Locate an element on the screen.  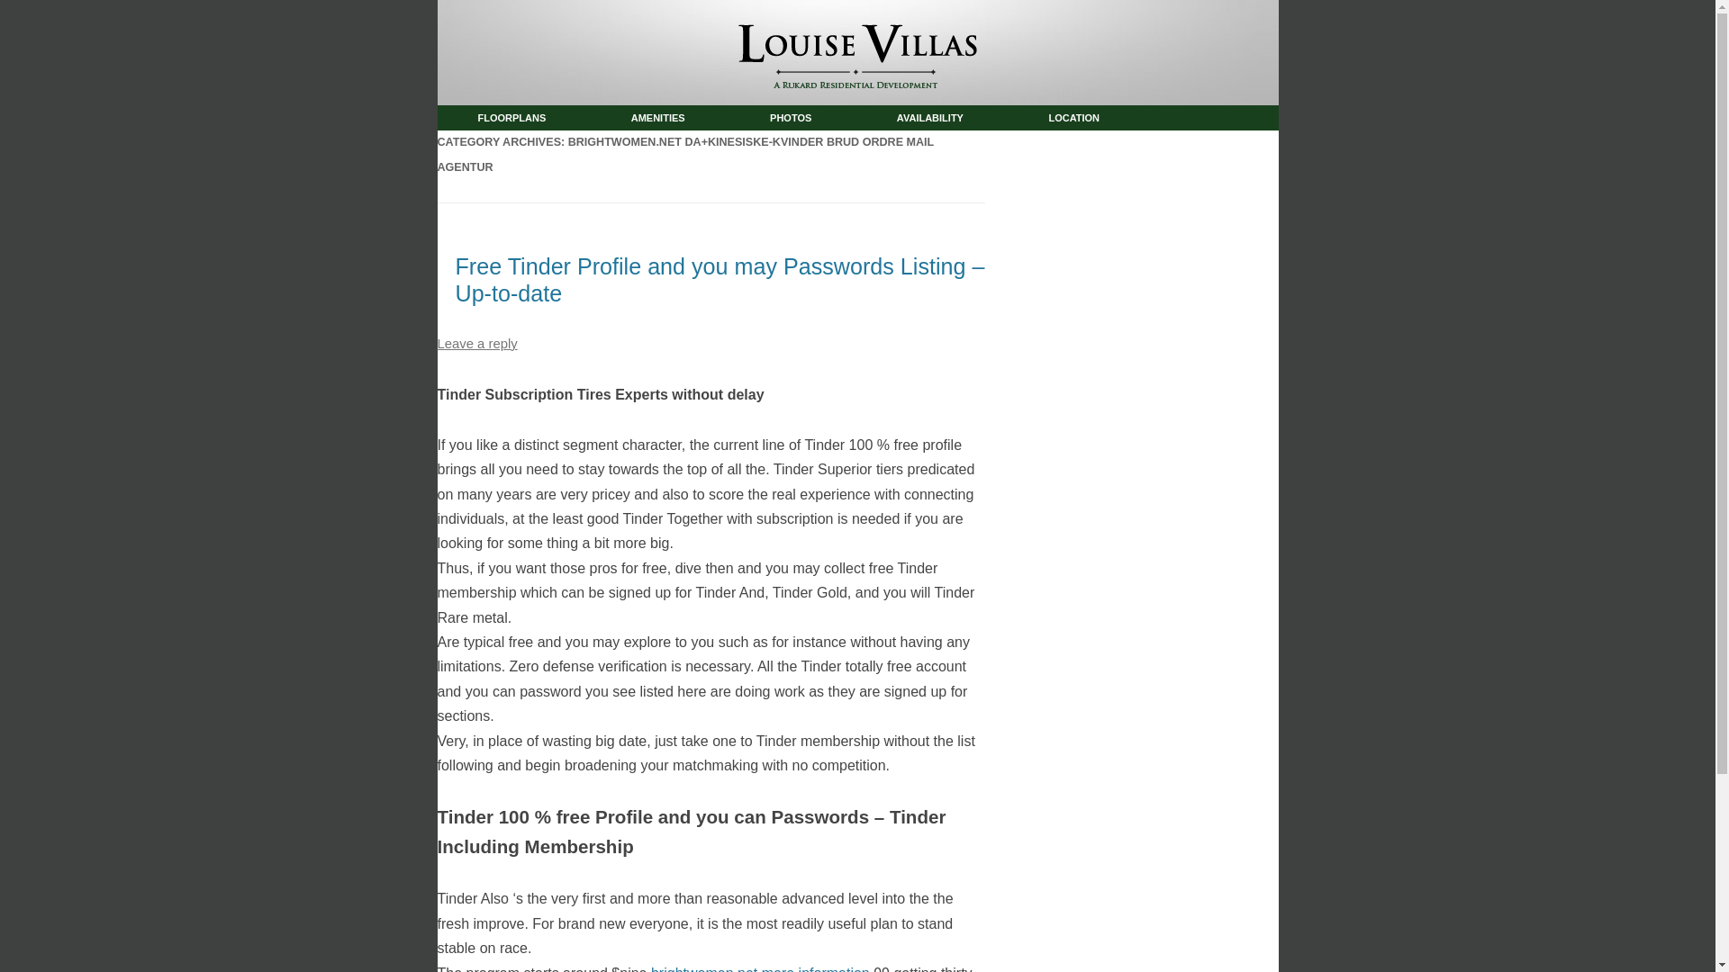
FLOORPLANS is located at coordinates (511, 117).